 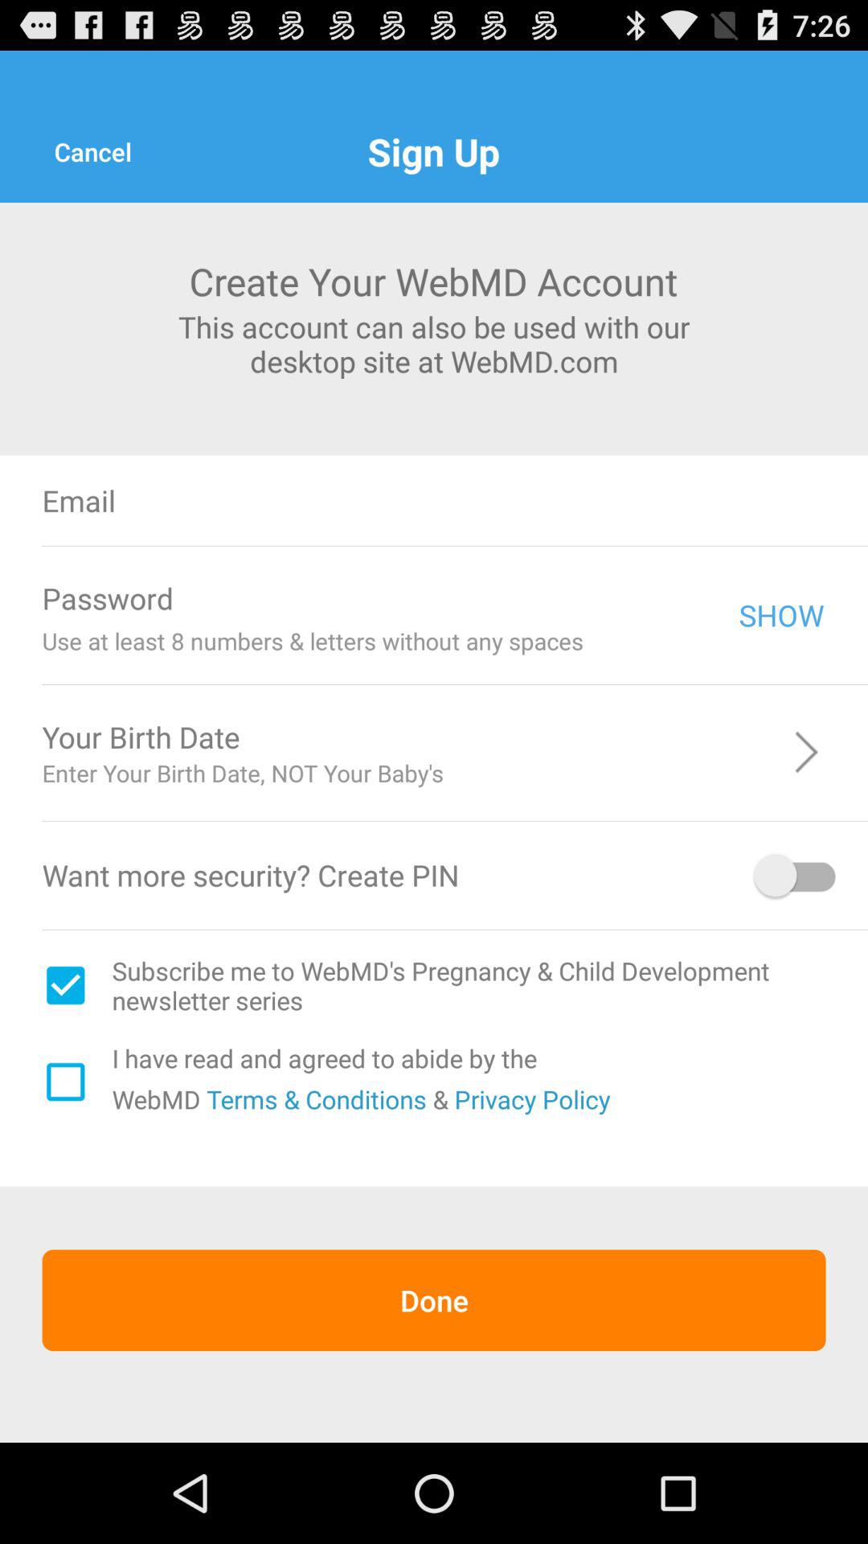 I want to click on subscribe, so click(x=65, y=985).